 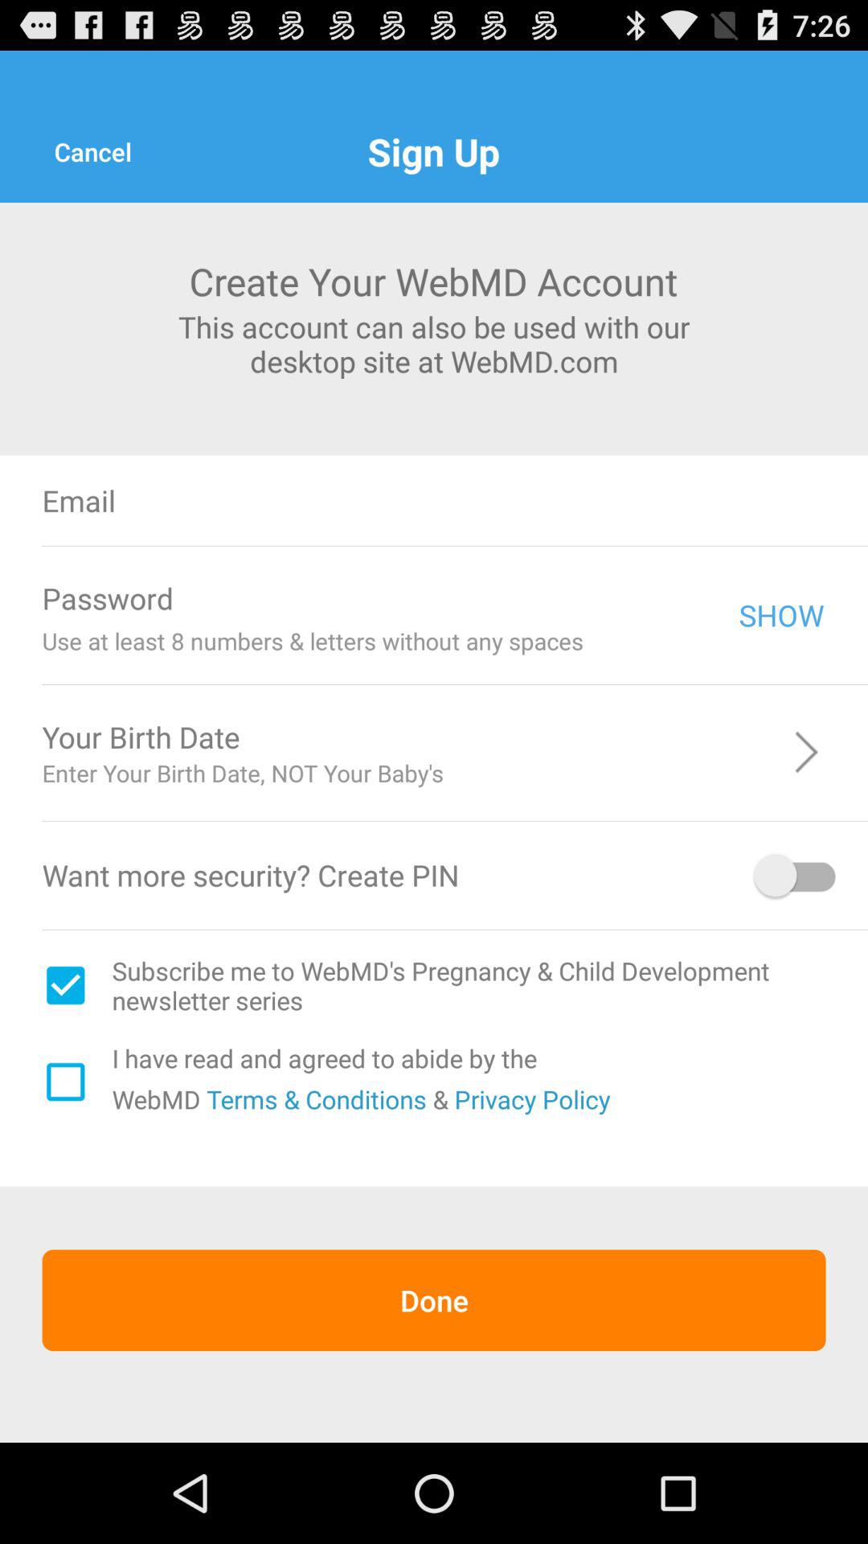 I want to click on subscribe, so click(x=65, y=985).